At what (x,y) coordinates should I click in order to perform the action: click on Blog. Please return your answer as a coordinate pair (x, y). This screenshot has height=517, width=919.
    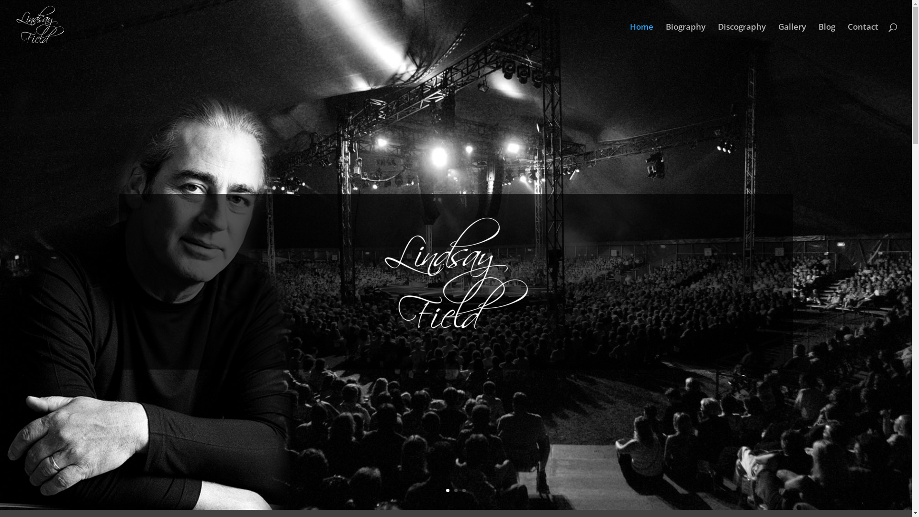
    Looking at the image, I should click on (827, 38).